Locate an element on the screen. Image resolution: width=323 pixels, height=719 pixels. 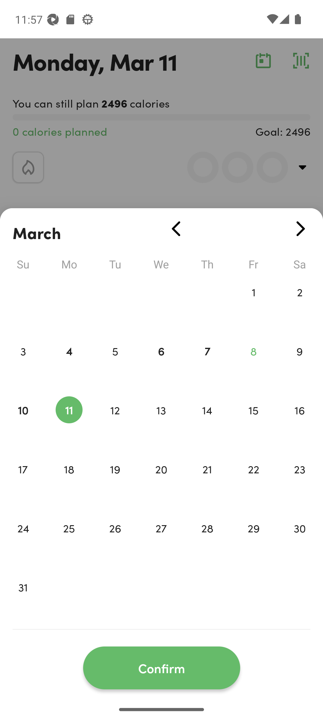
19 is located at coordinates (115, 482).